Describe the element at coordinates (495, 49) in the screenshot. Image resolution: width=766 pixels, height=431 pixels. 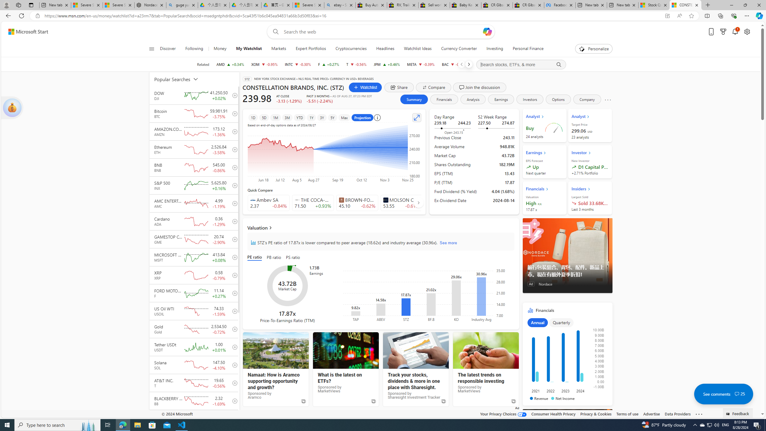
I see `Investing` at that location.